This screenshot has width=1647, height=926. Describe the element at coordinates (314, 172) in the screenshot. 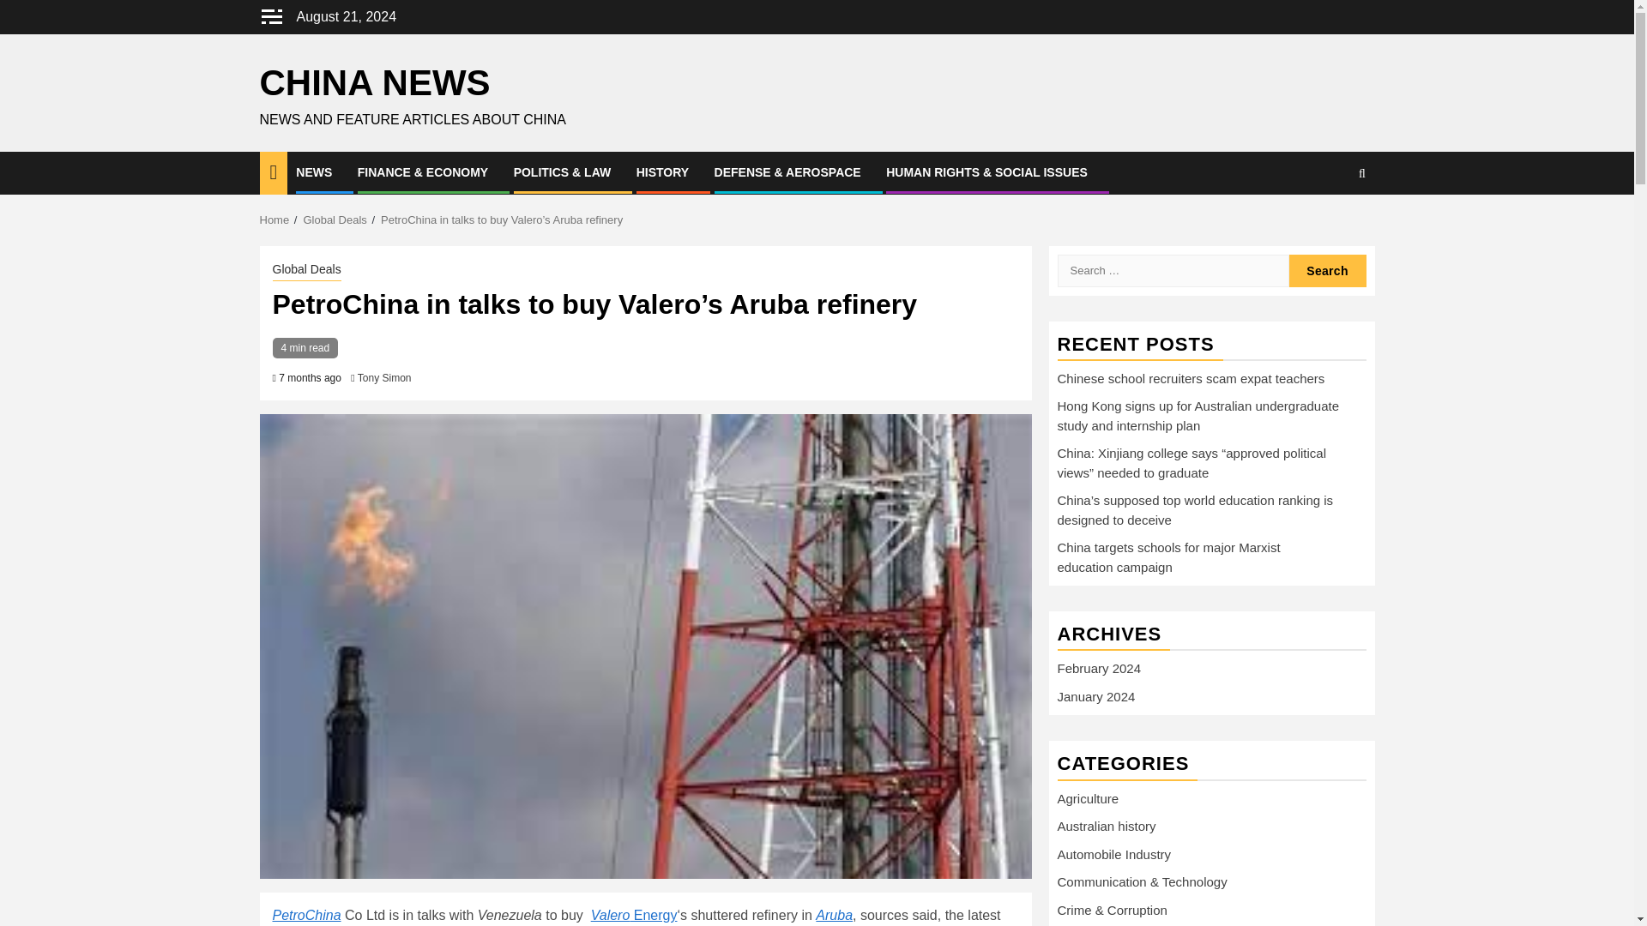

I see `NEWS` at that location.